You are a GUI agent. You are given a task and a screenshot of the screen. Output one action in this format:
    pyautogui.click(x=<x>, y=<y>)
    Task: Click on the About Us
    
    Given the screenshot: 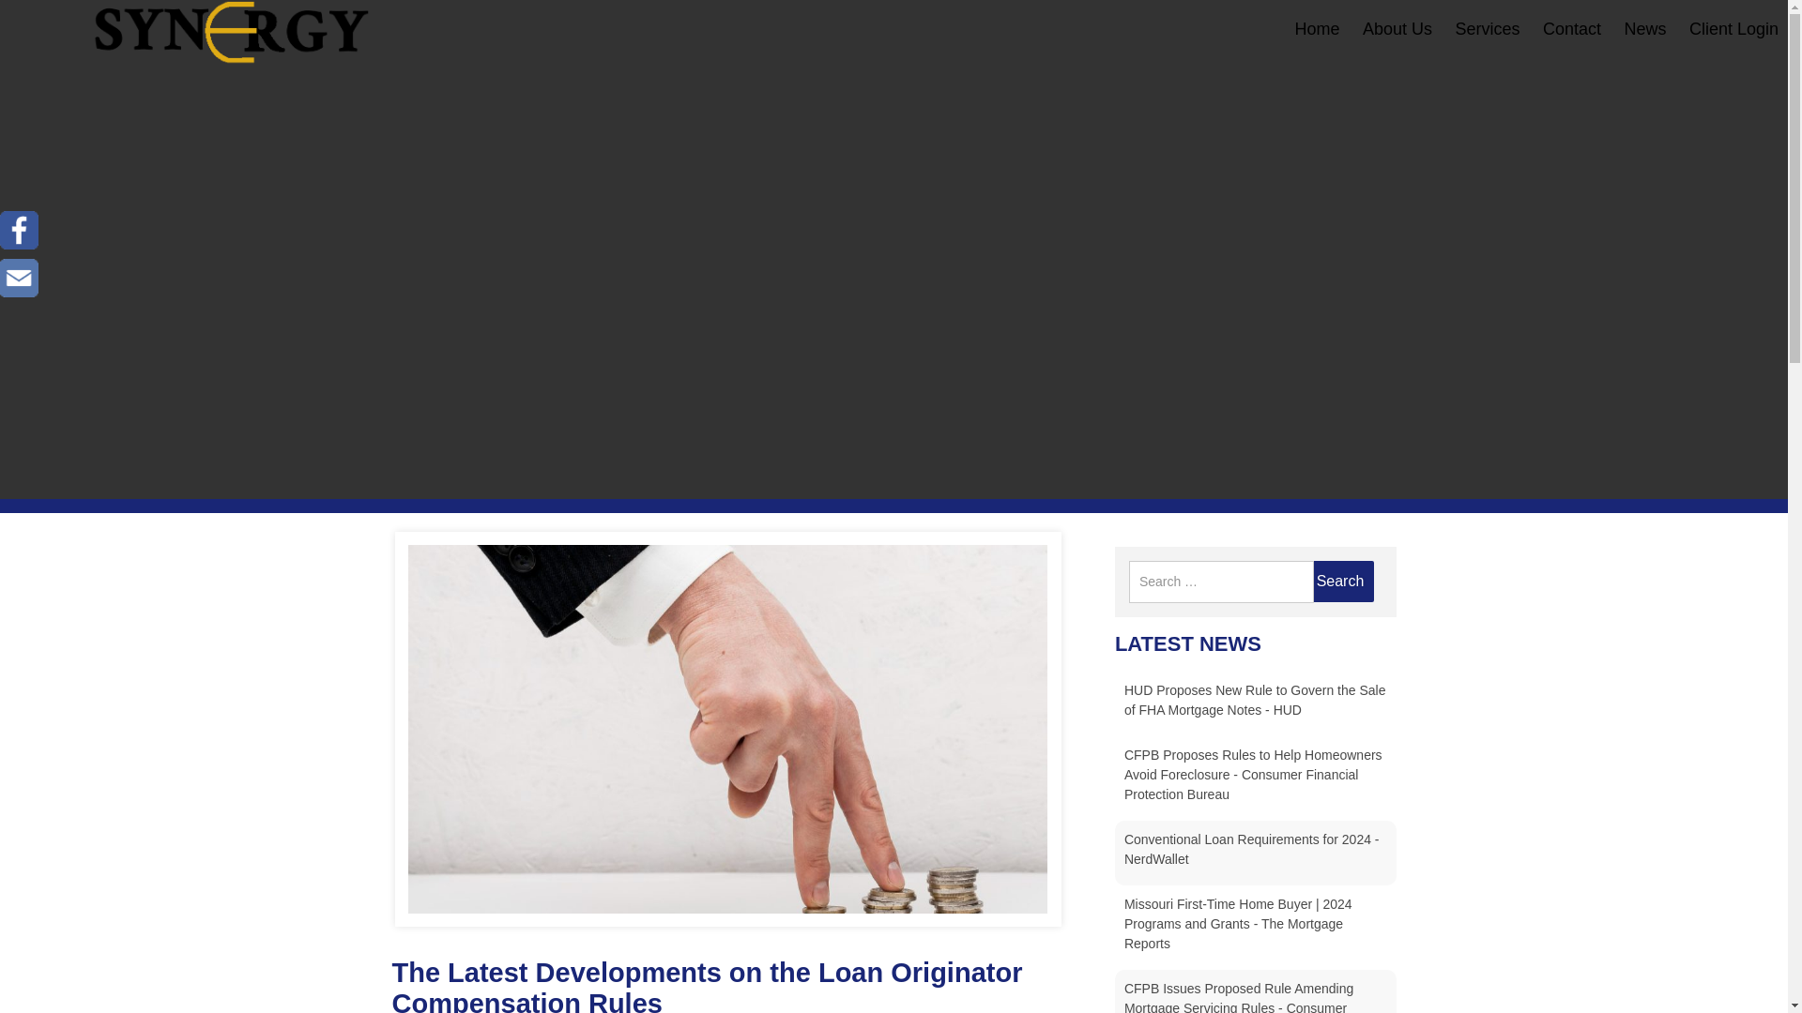 What is the action you would take?
    pyautogui.click(x=1397, y=28)
    